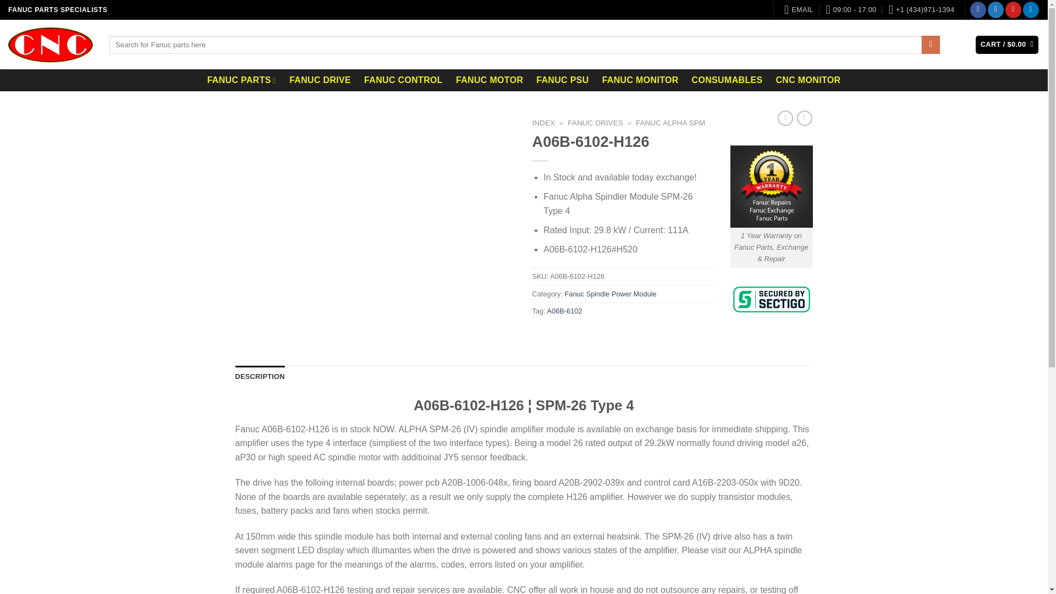 This screenshot has height=594, width=1056. I want to click on FANUC MOTOR, so click(490, 80).